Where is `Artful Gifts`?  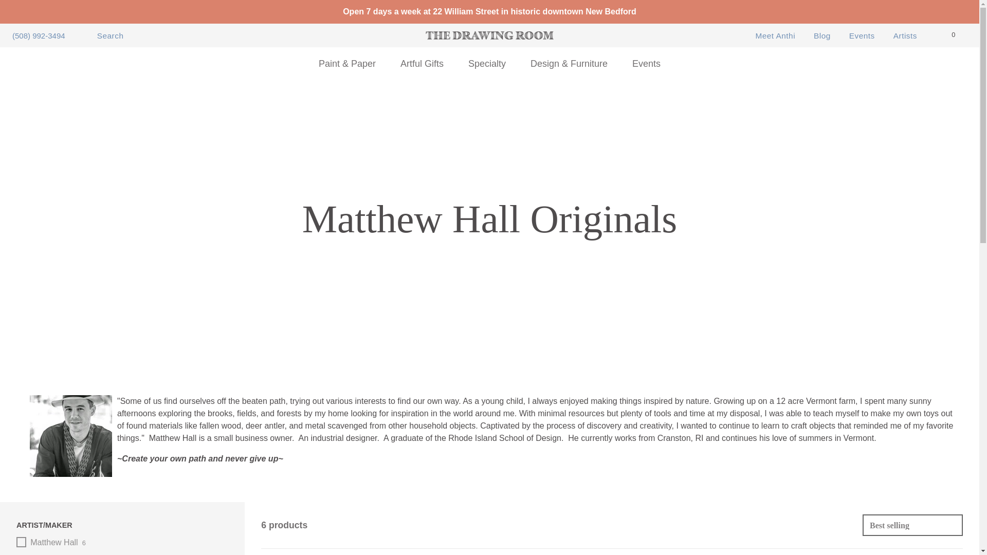 Artful Gifts is located at coordinates (422, 64).